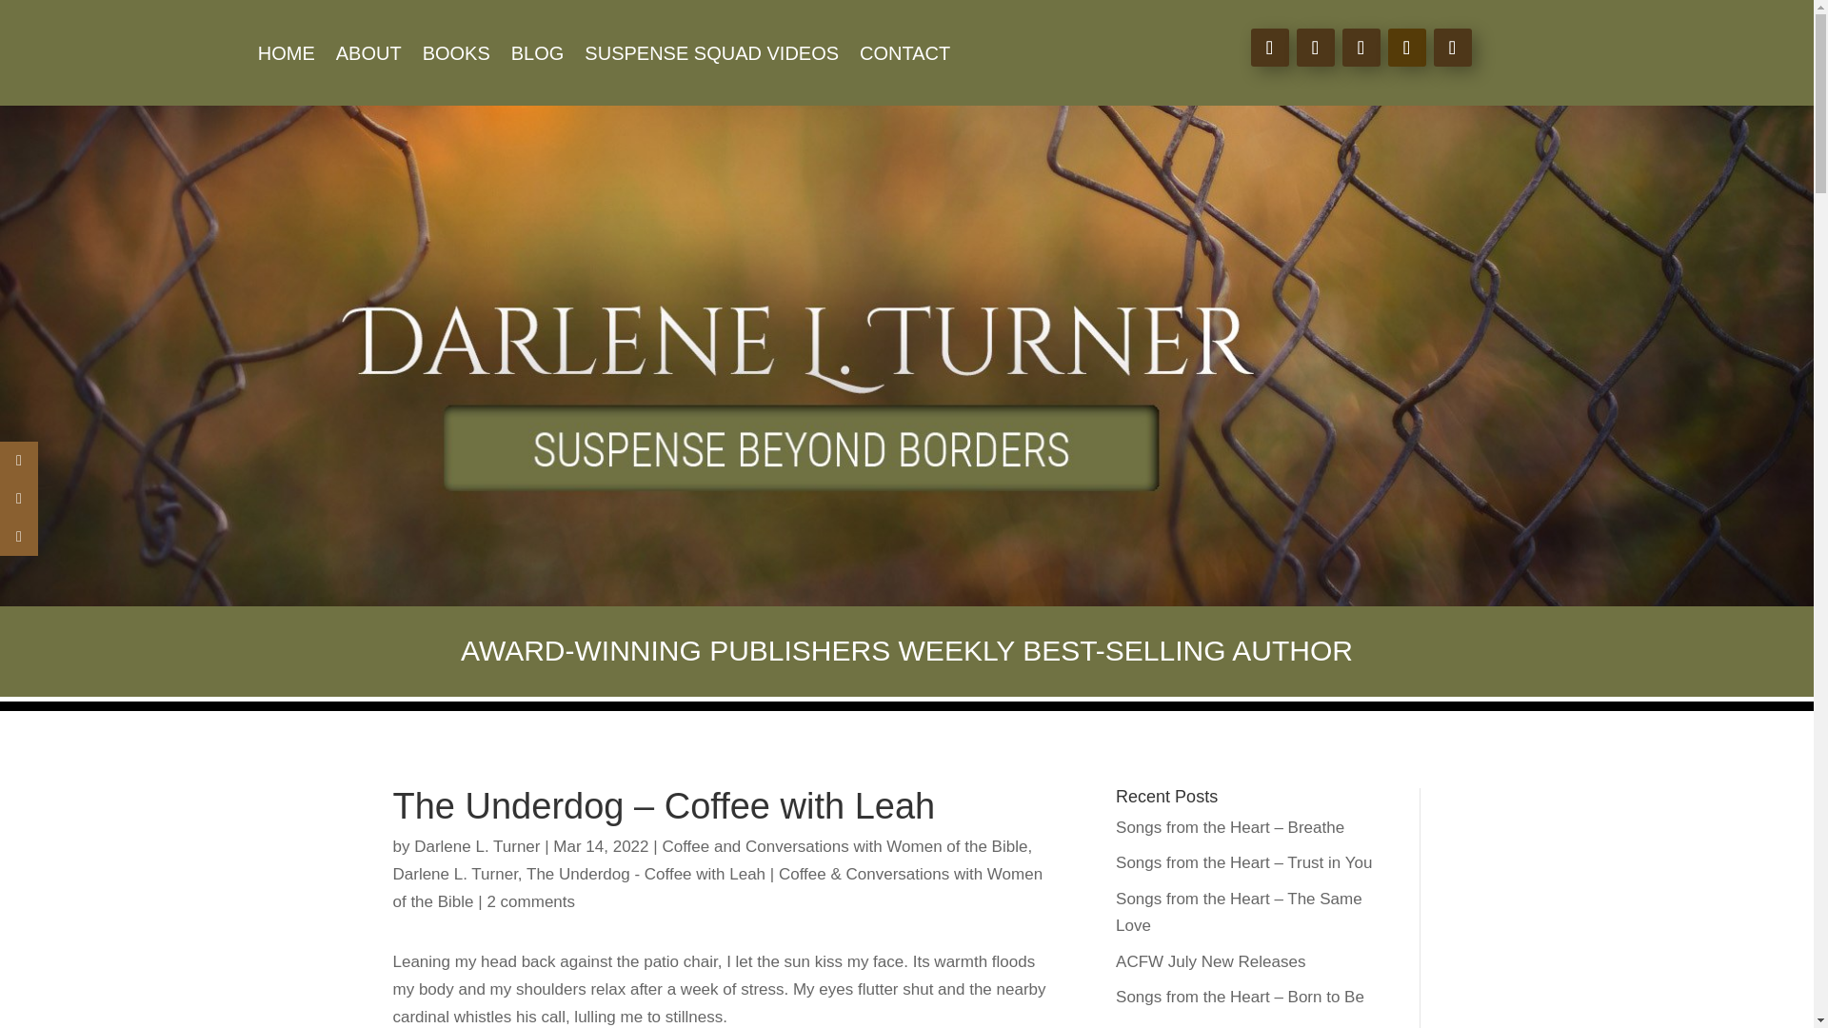 This screenshot has width=1828, height=1028. Describe the element at coordinates (455, 874) in the screenshot. I see `Darlene L. Turner` at that location.